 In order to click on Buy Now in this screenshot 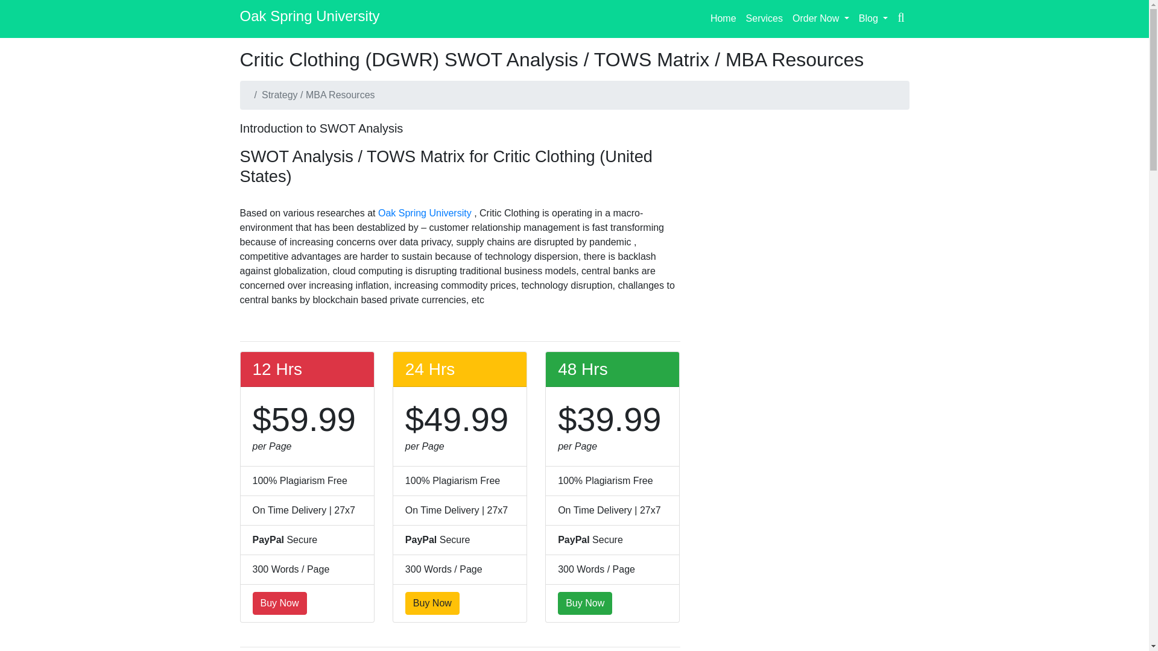, I will do `click(279, 603)`.